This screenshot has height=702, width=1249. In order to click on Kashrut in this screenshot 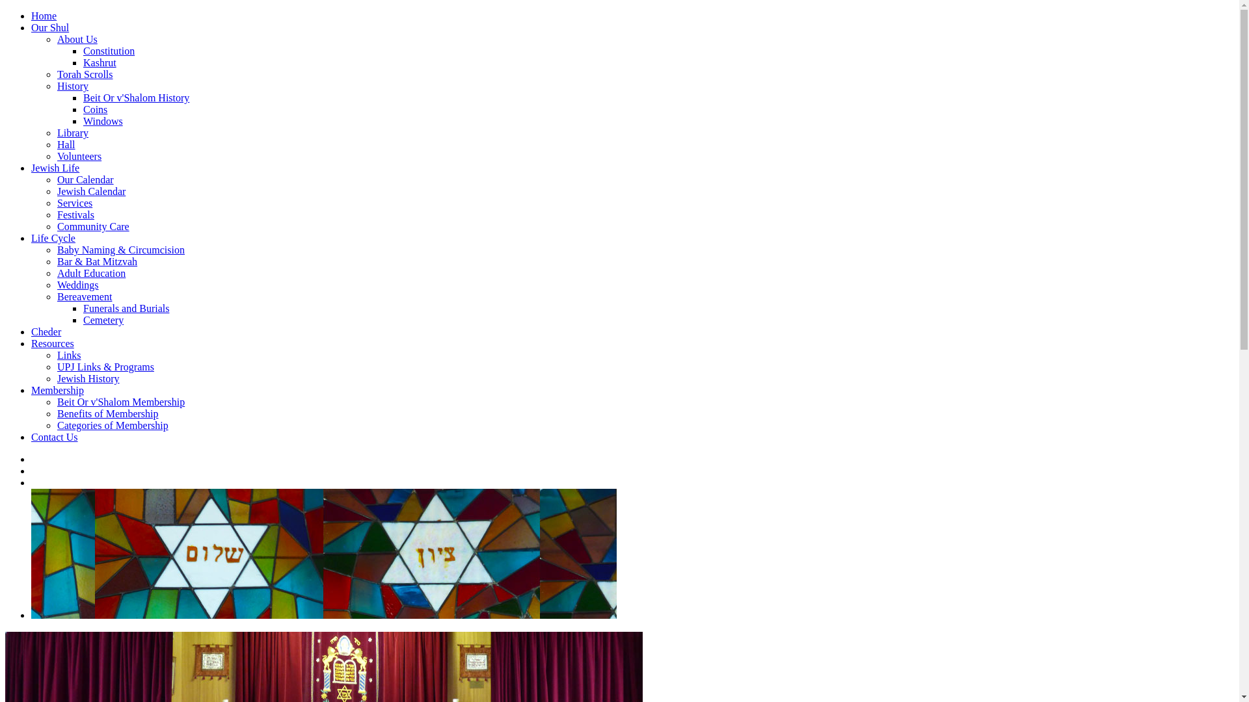, I will do `click(100, 62)`.